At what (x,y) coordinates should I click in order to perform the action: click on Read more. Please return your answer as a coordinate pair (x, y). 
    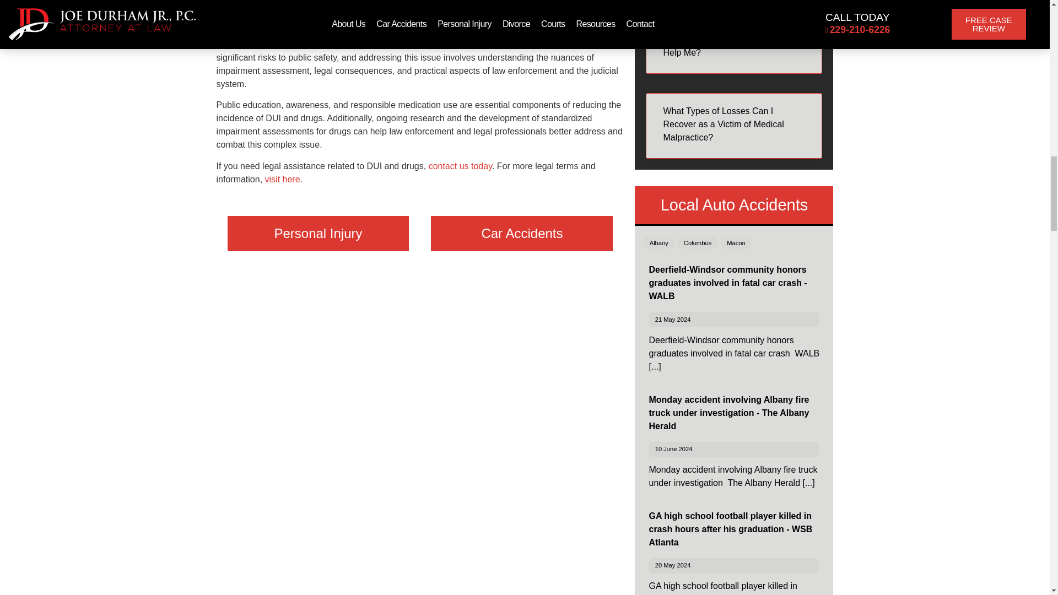
    Looking at the image, I should click on (654, 366).